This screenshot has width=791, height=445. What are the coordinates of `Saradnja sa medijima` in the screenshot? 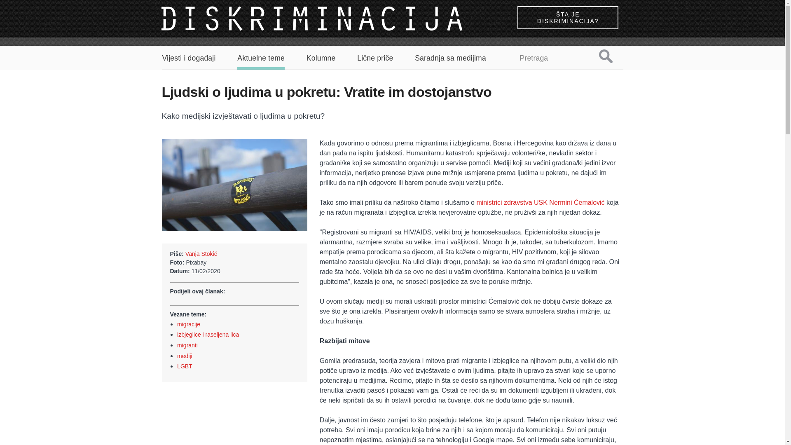 It's located at (451, 59).